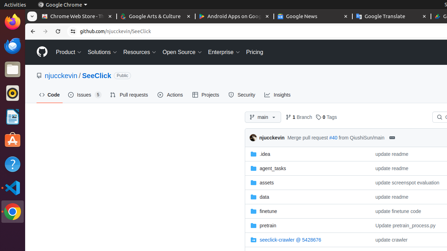 This screenshot has width=447, height=251. Describe the element at coordinates (235, 17) in the screenshot. I see `Android Apps on Google Play - Memory usage - 52.2 MB` at that location.